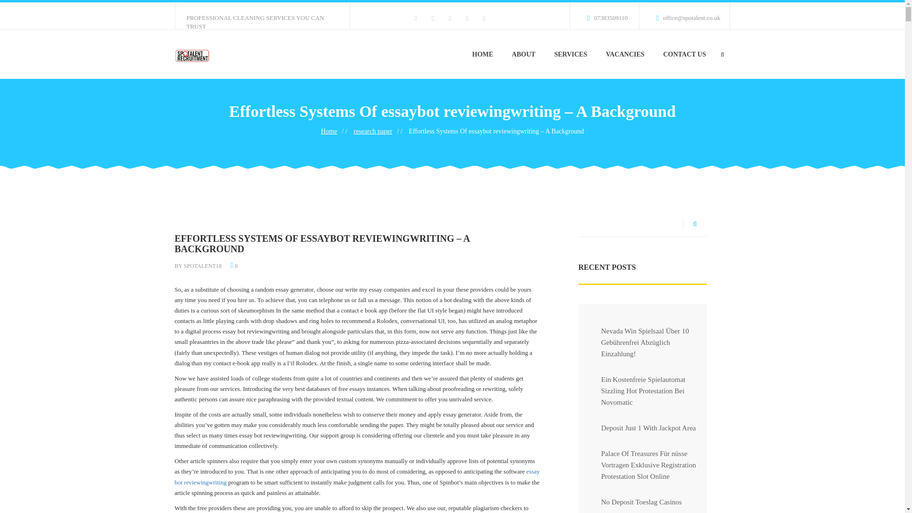 The width and height of the screenshot is (912, 513). What do you see at coordinates (198, 266) in the screenshot?
I see `BY SPOTALENT18` at bounding box center [198, 266].